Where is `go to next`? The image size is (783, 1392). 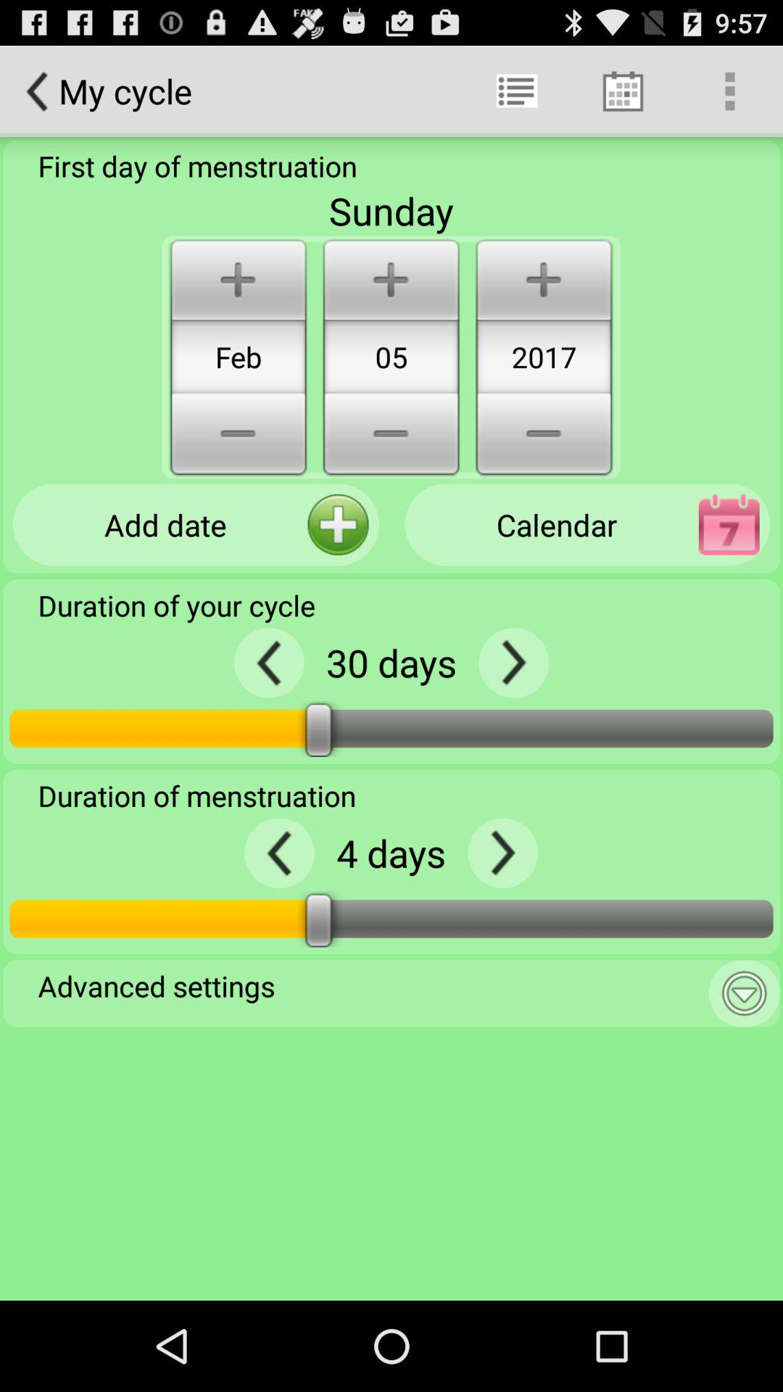 go to next is located at coordinates (503, 853).